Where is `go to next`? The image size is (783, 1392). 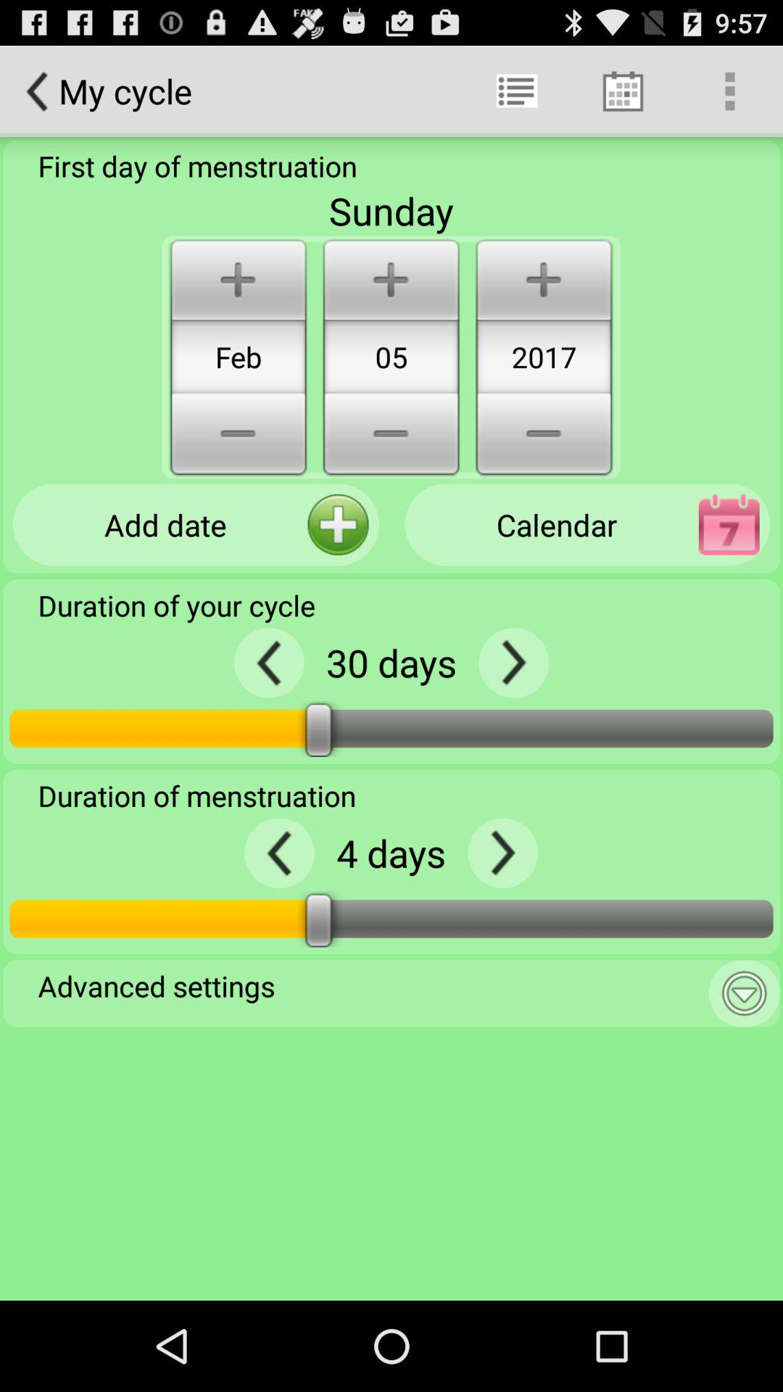 go to next is located at coordinates (503, 853).